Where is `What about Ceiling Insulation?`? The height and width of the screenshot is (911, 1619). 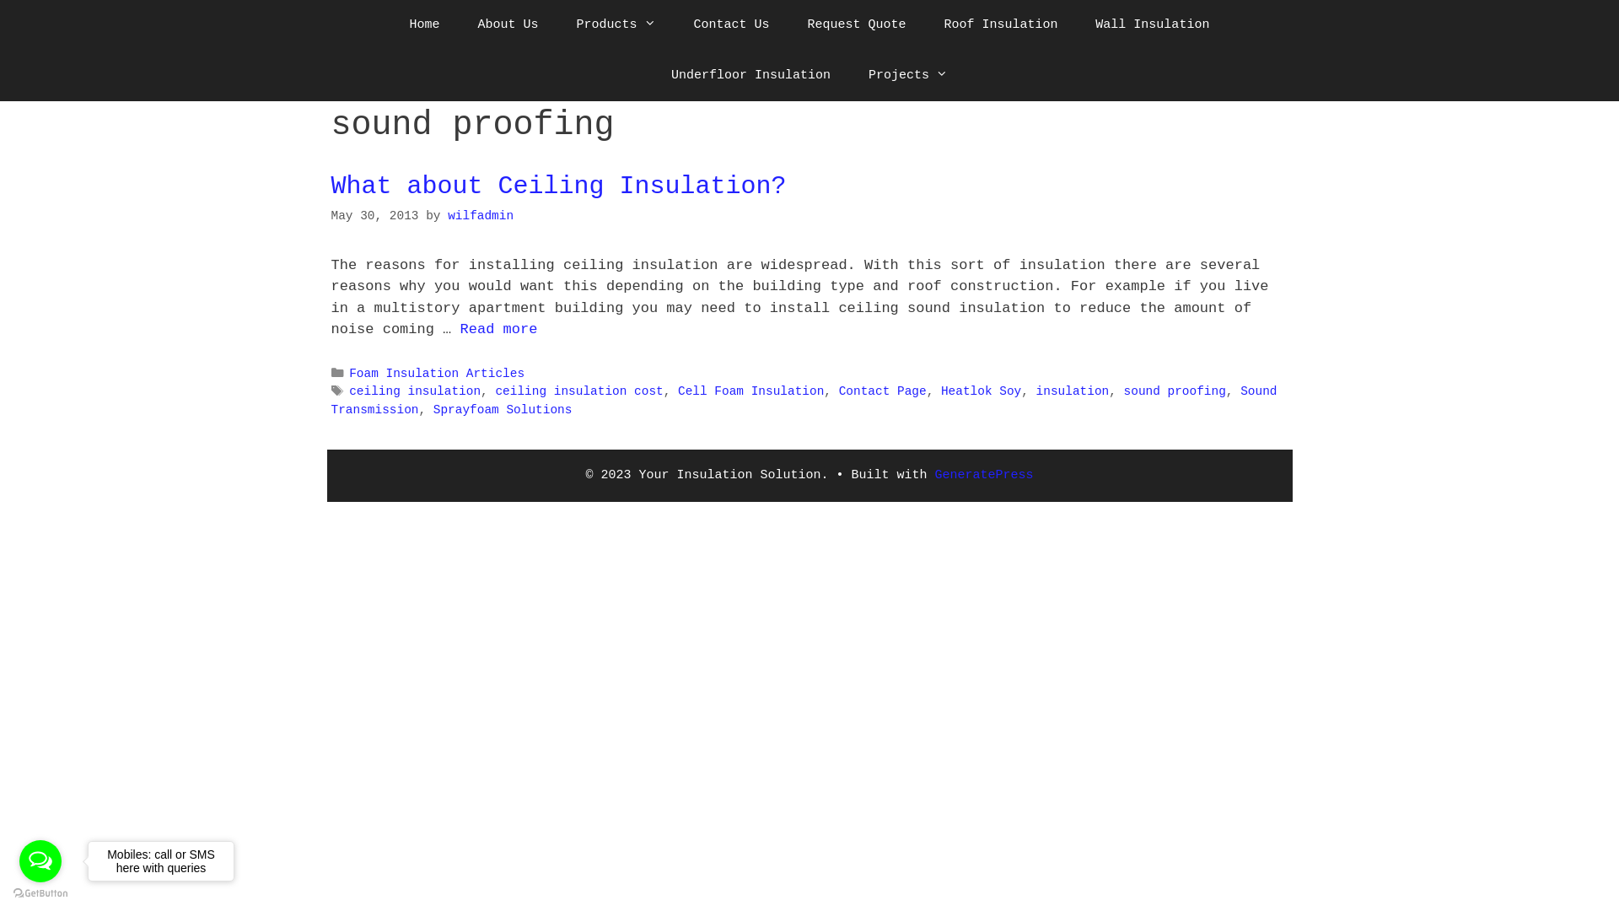 What about Ceiling Insulation? is located at coordinates (558, 186).